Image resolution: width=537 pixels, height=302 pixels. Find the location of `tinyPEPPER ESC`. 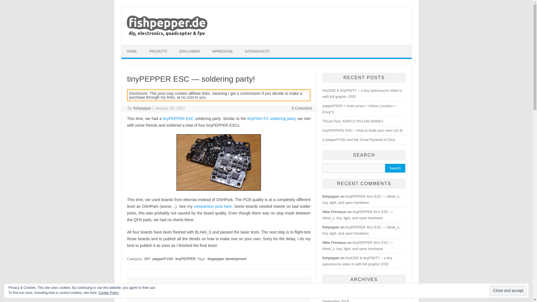

tinyPEPPER ESC is located at coordinates (178, 119).